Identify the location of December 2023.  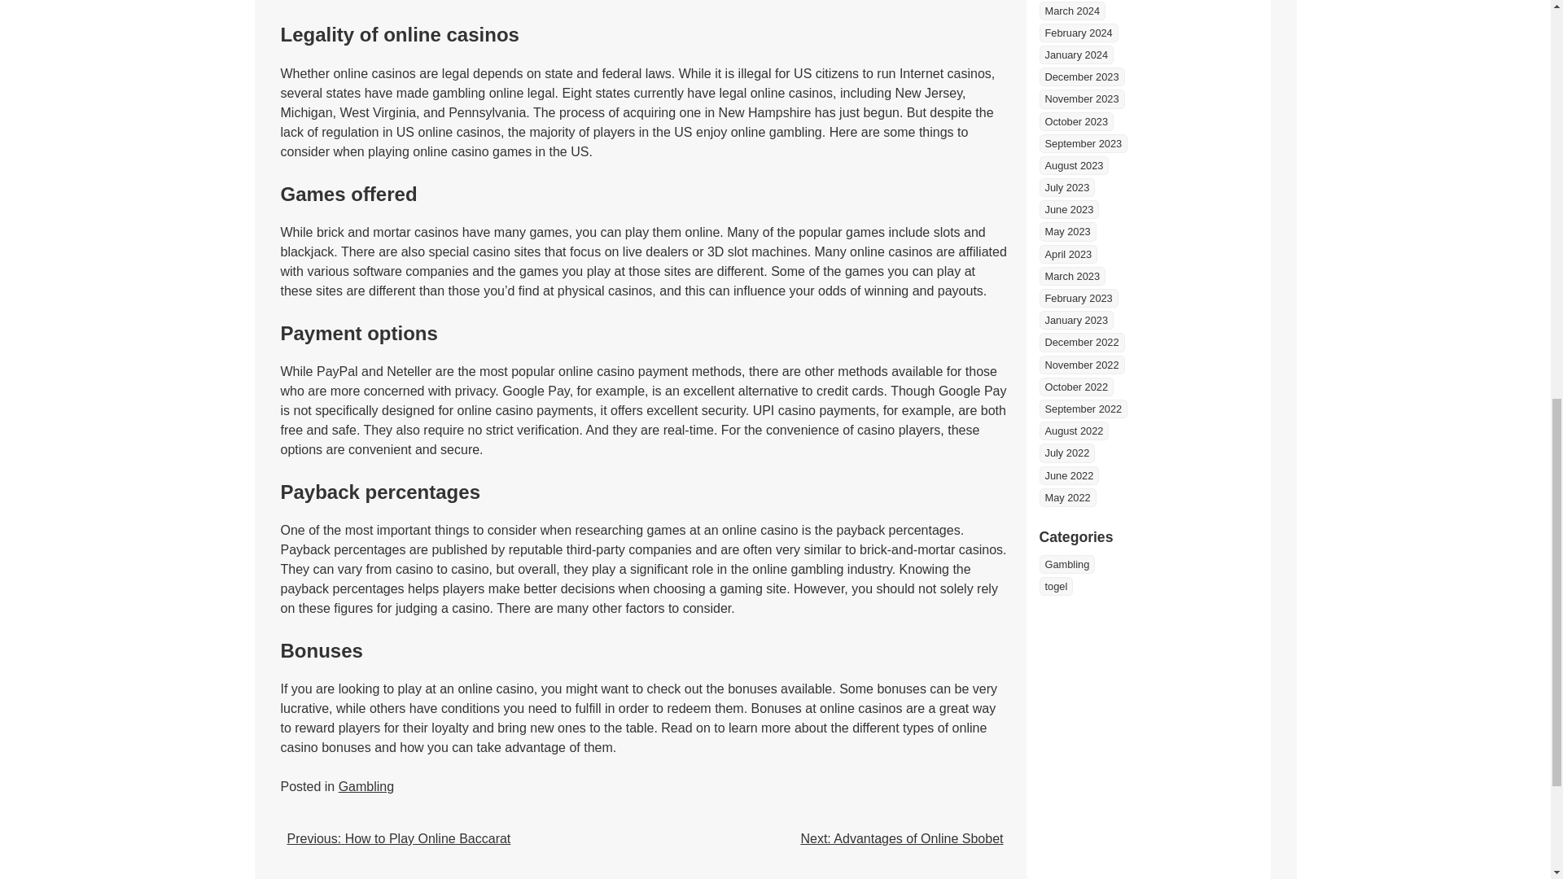
(1081, 77).